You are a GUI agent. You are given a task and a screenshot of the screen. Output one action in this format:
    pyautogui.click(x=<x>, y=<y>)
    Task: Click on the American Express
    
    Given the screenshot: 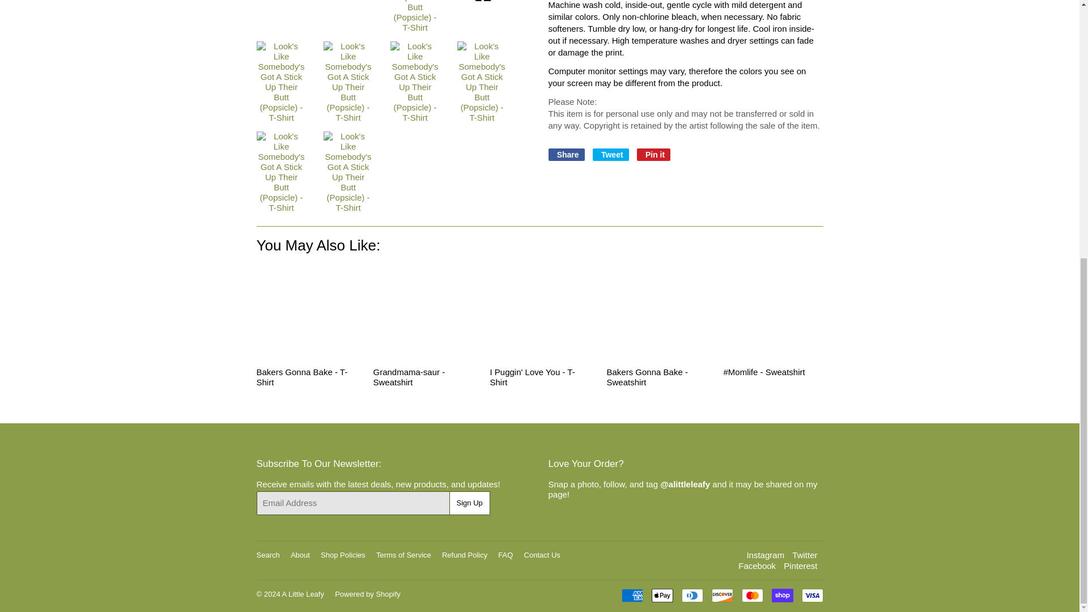 What is the action you would take?
    pyautogui.click(x=632, y=595)
    